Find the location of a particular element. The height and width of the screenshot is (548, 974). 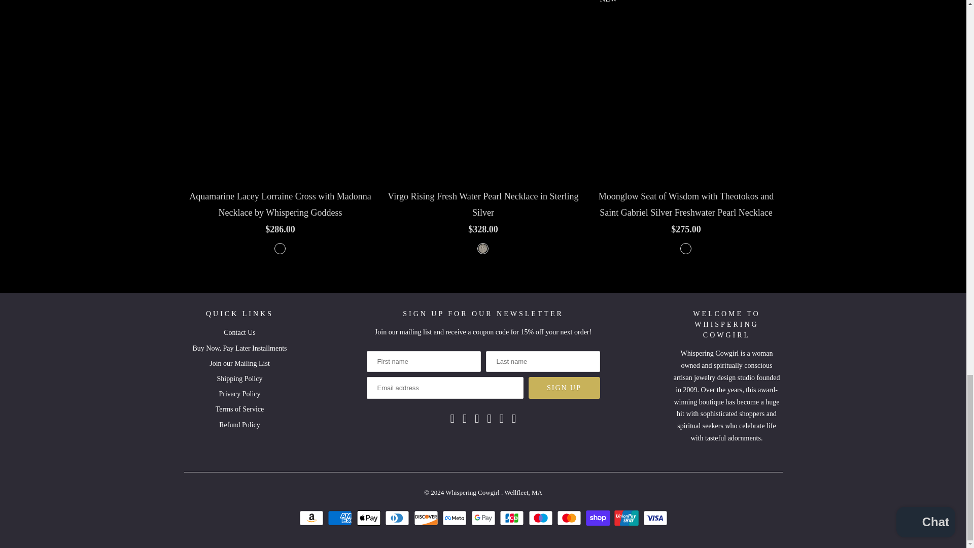

Discover is located at coordinates (427, 518).